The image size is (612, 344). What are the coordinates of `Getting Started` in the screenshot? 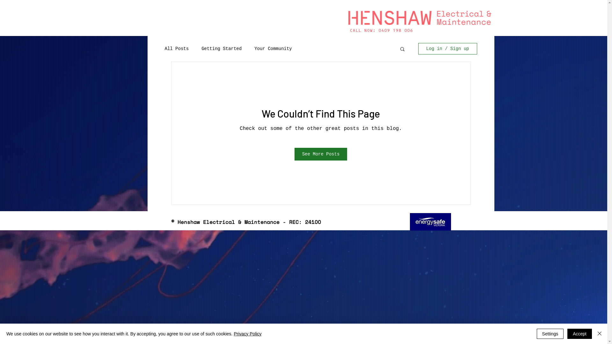 It's located at (222, 49).